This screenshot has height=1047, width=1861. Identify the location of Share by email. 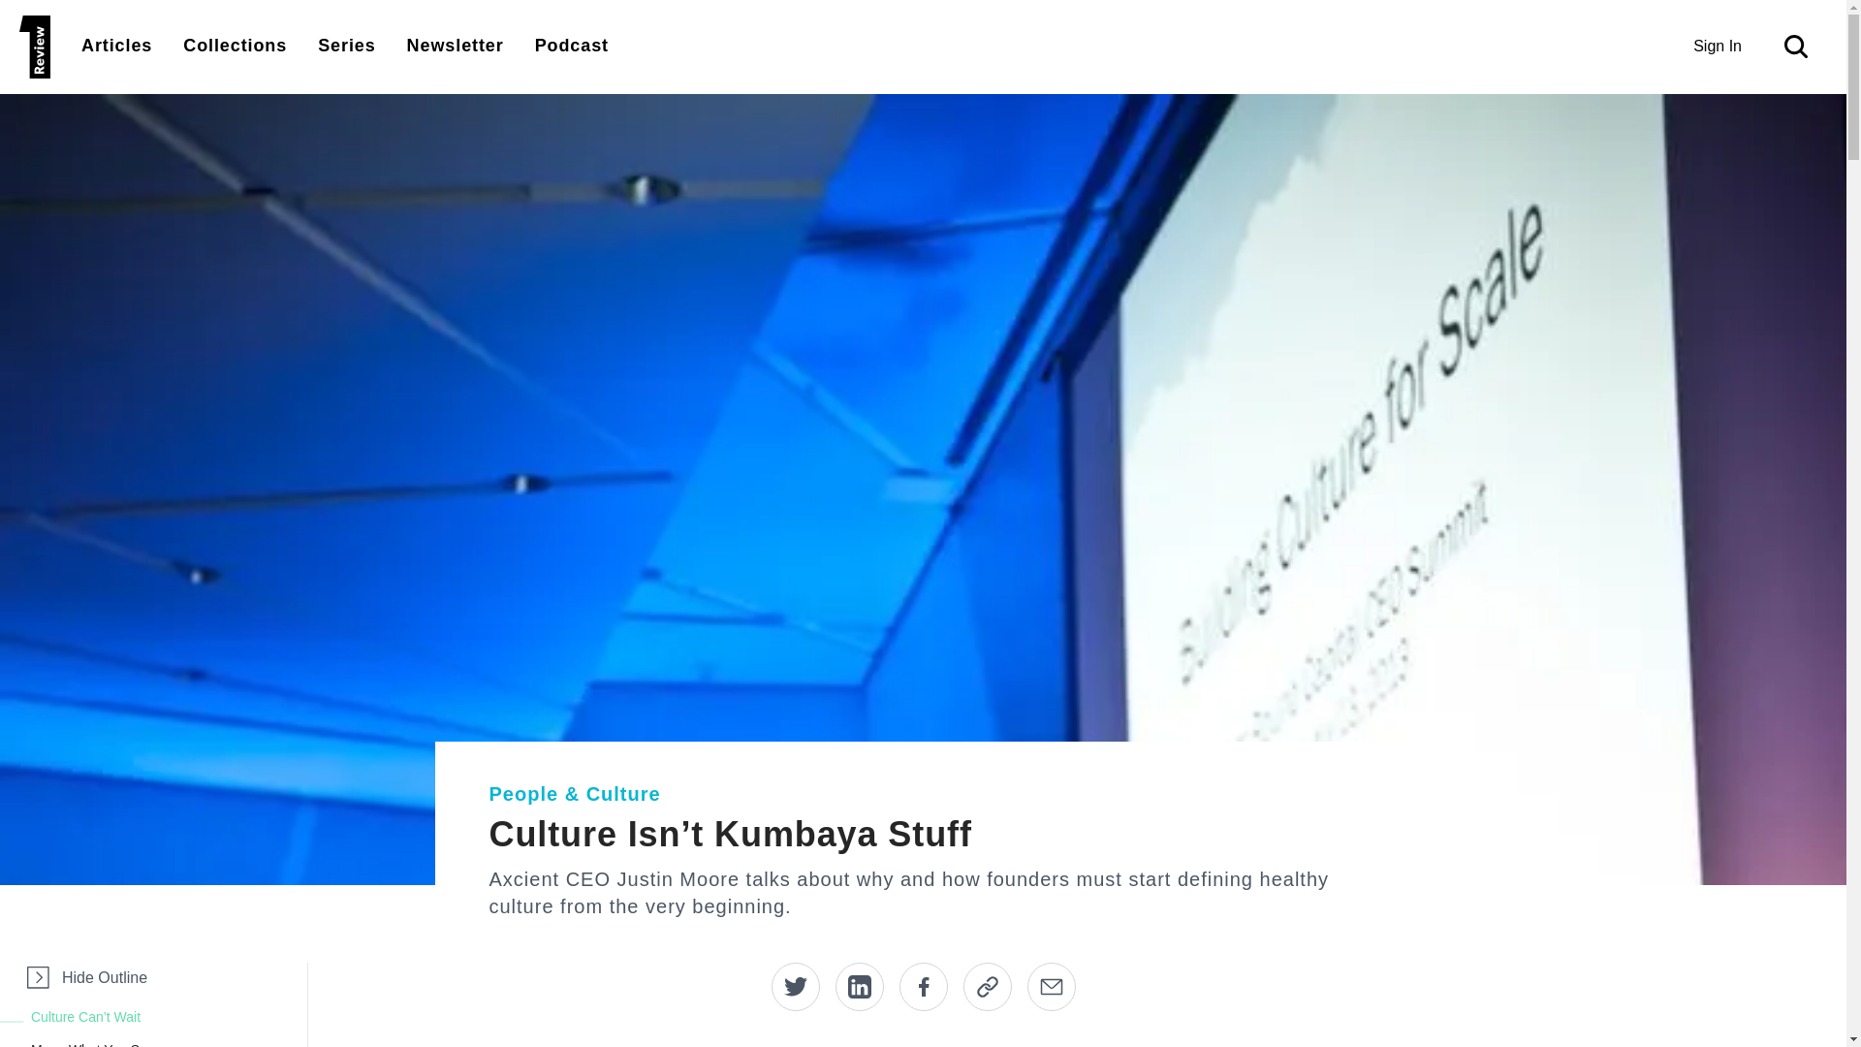
(1051, 987).